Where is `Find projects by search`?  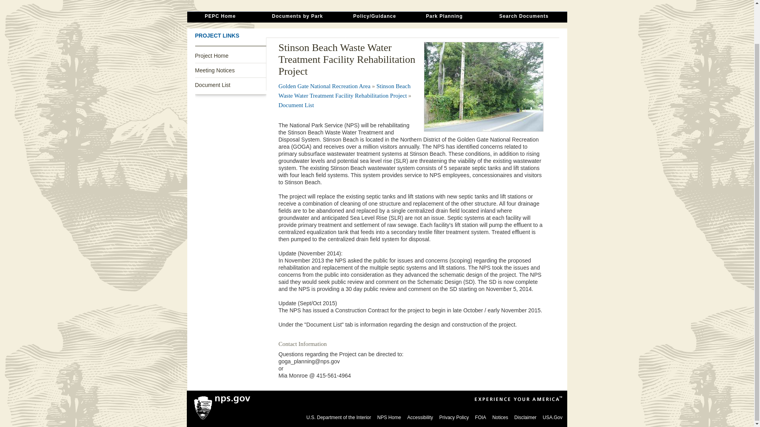 Find projects by search is located at coordinates (444, 17).